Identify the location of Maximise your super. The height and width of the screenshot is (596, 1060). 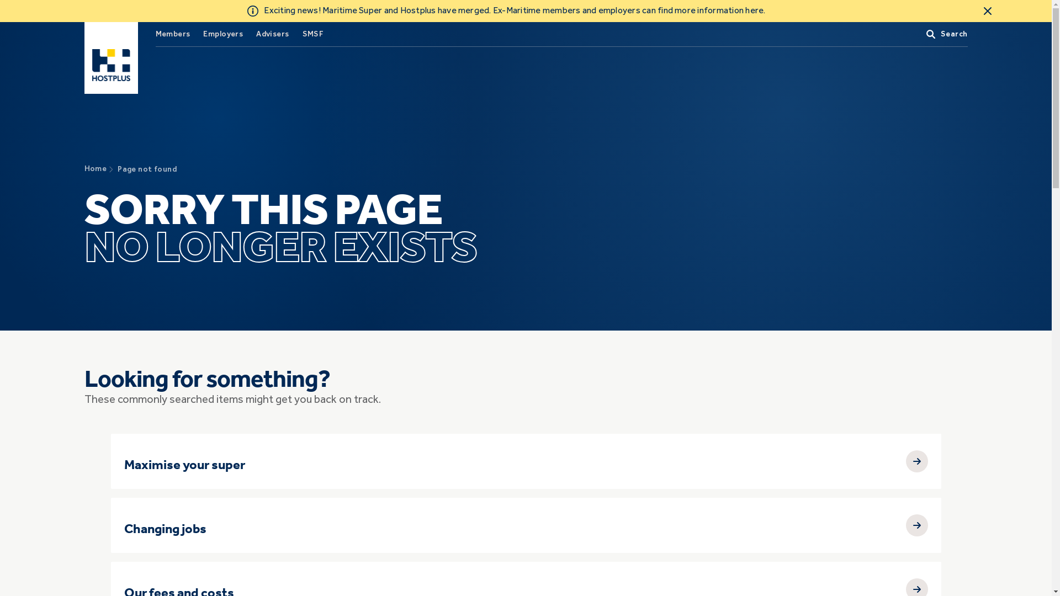
(526, 461).